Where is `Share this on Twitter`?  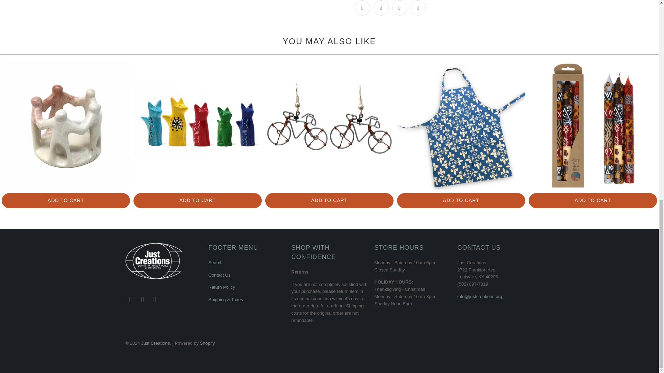 Share this on Twitter is located at coordinates (362, 8).